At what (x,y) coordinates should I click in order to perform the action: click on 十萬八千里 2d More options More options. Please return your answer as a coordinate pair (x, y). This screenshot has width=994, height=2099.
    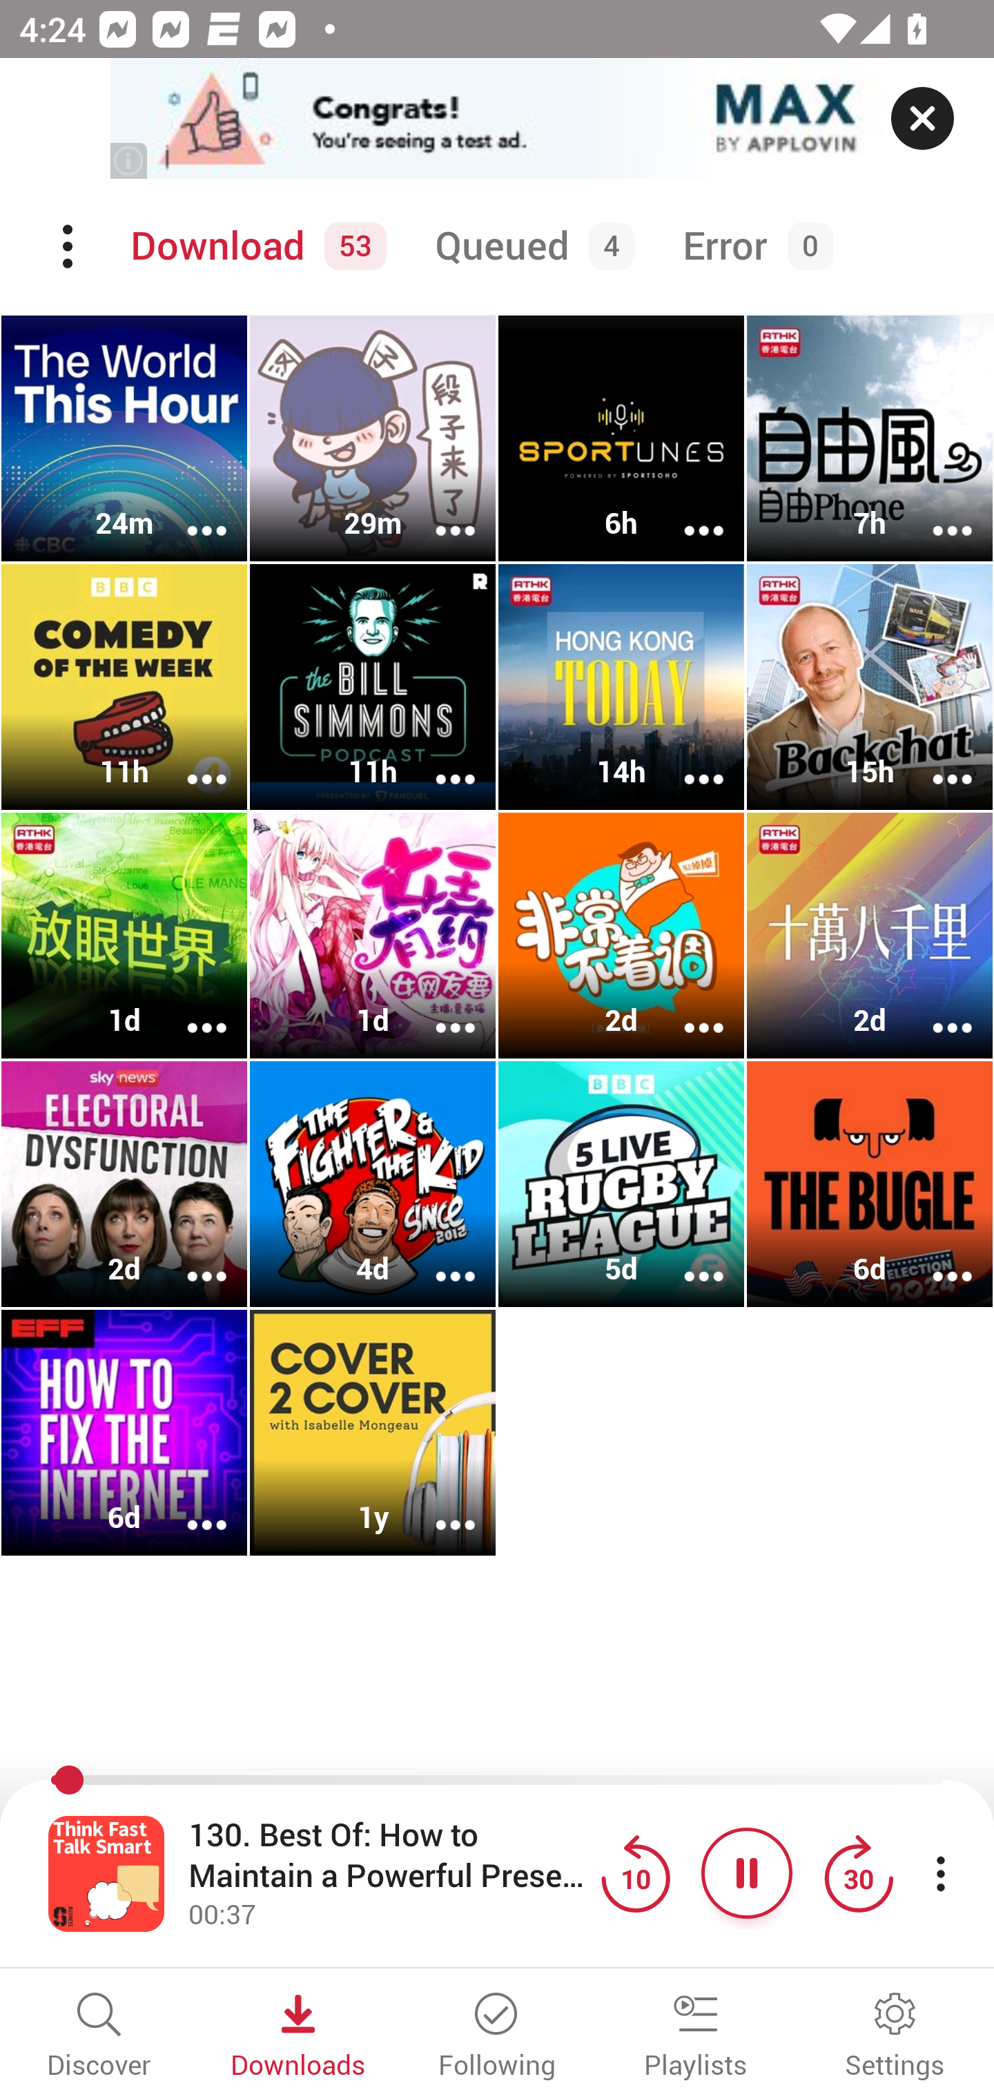
    Looking at the image, I should click on (870, 936).